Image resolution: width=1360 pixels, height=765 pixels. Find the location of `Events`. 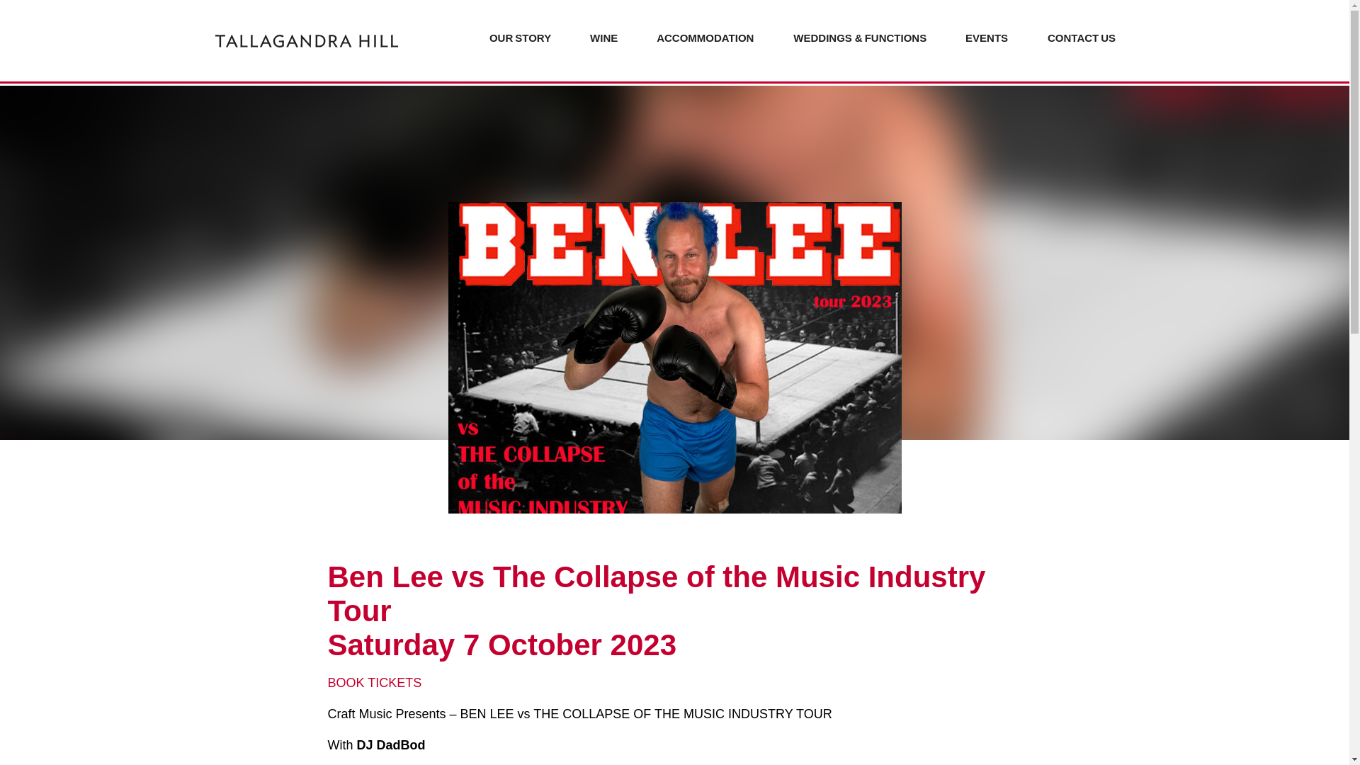

Events is located at coordinates (986, 38).